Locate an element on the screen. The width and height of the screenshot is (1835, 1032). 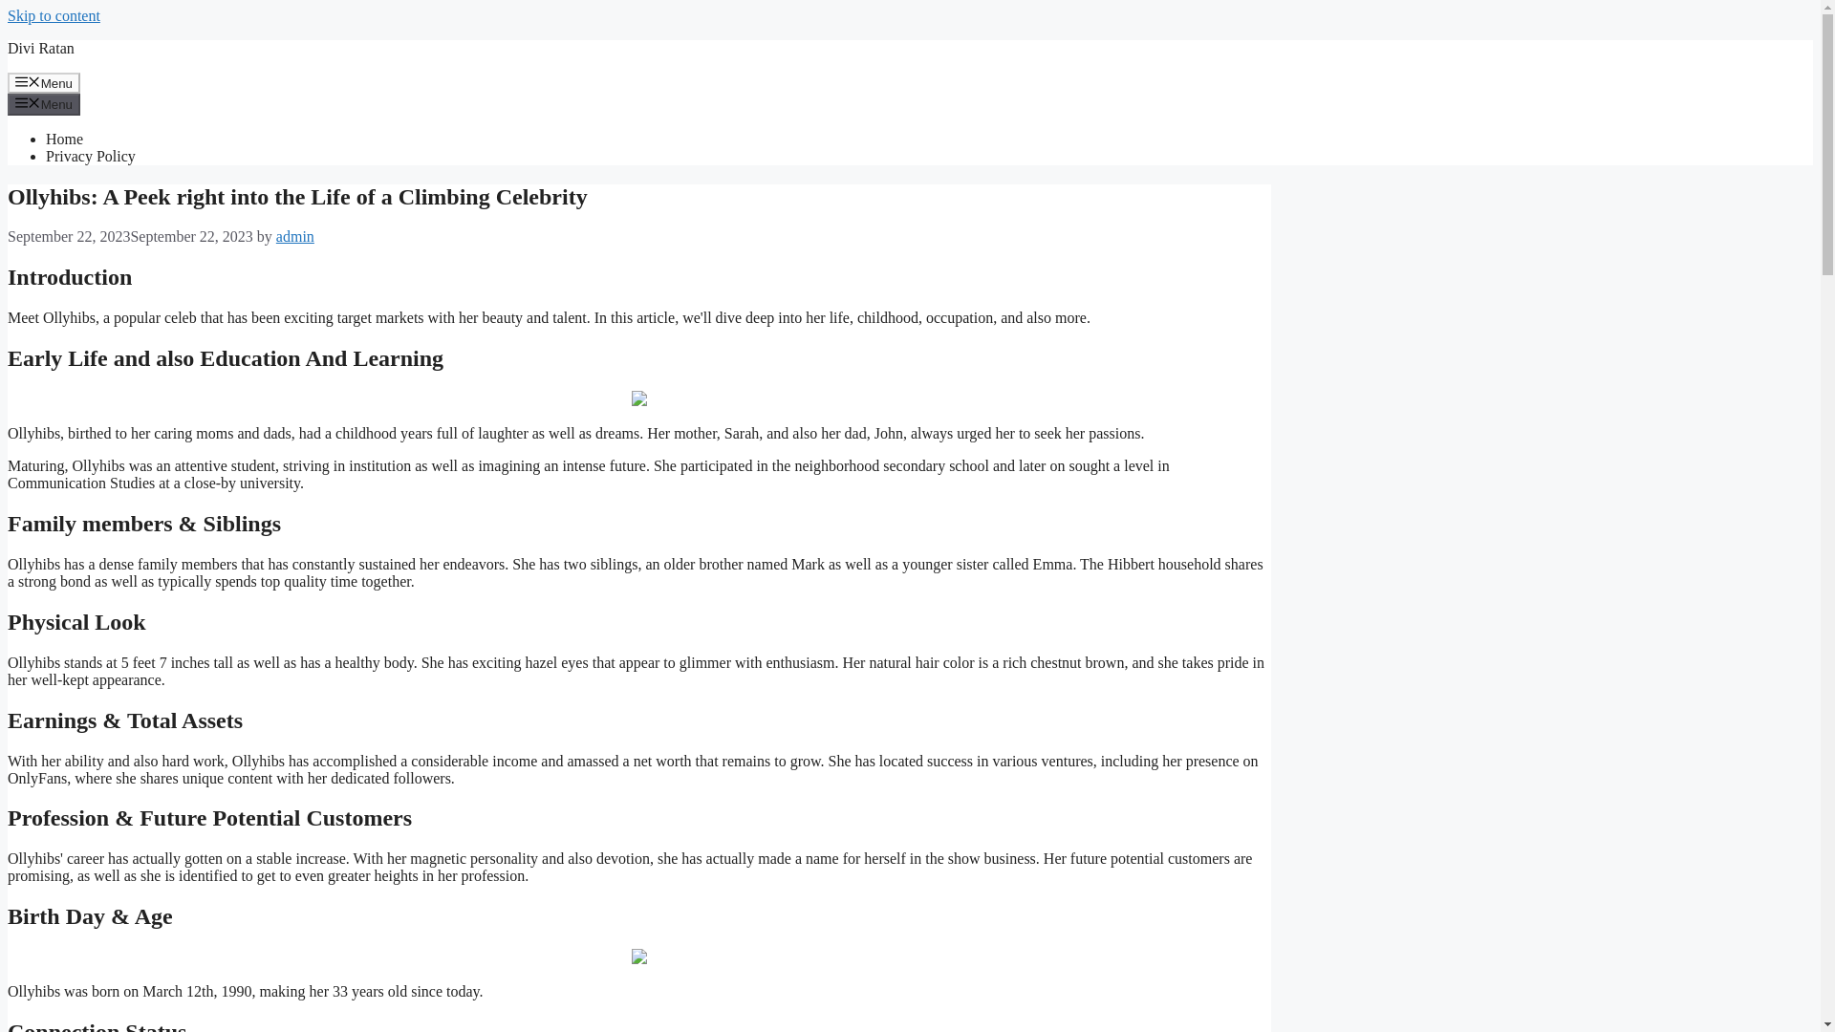
Privacy Policy is located at coordinates (91, 156).